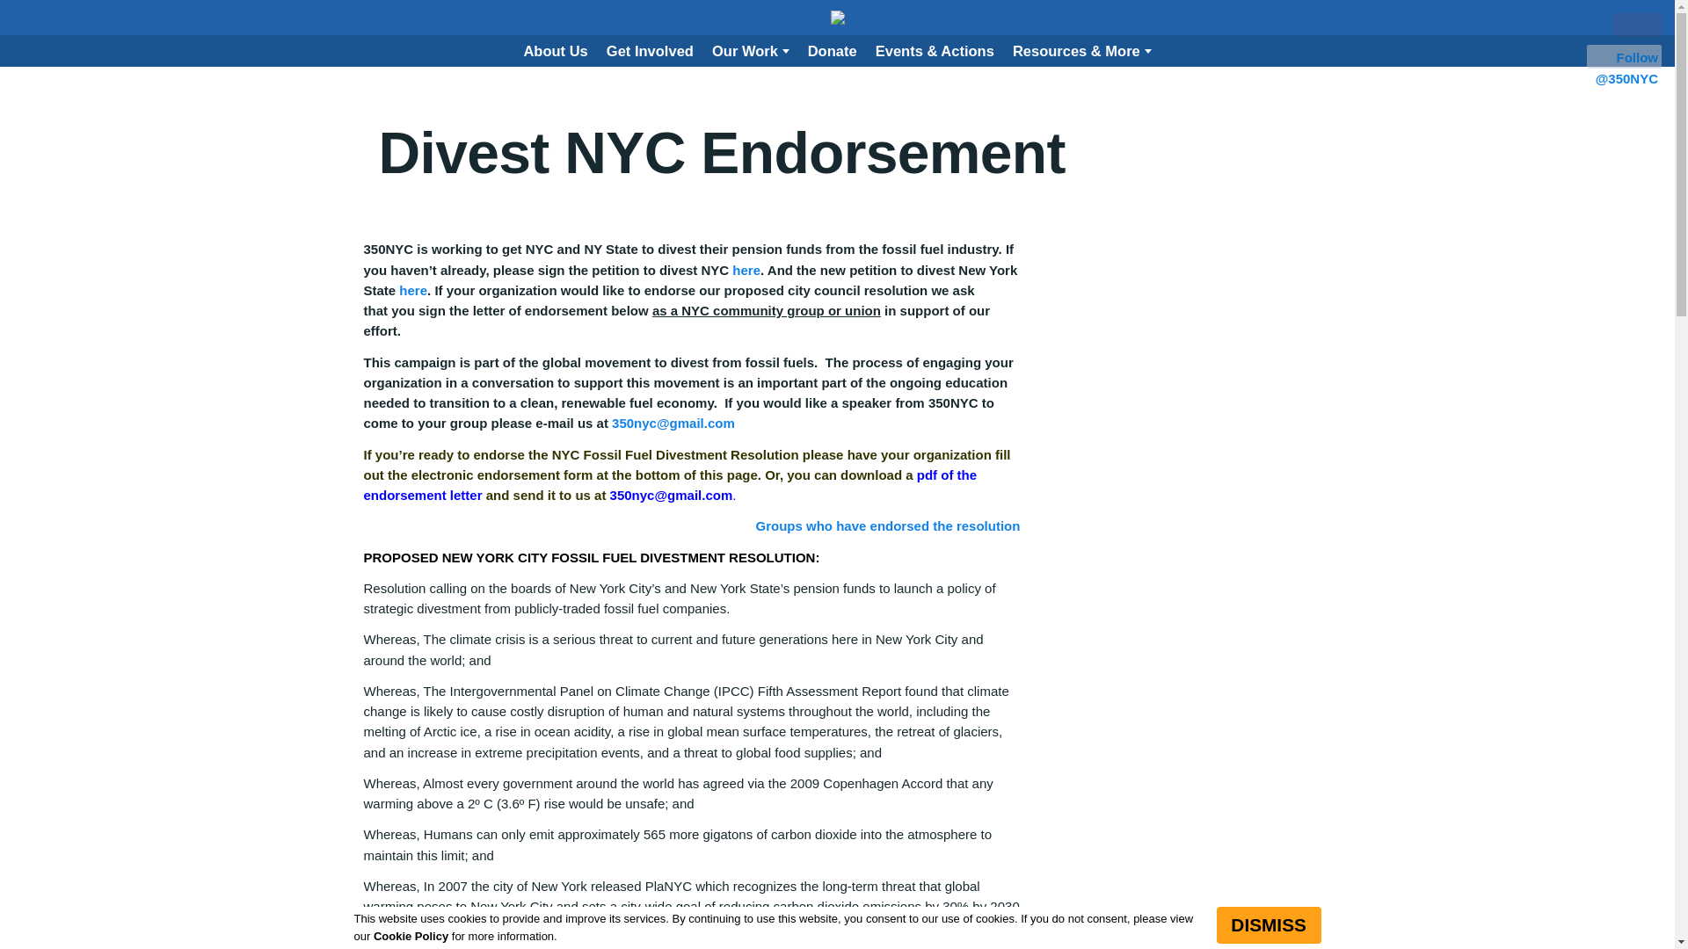 The width and height of the screenshot is (1688, 949). I want to click on Groups who have endorsed the resolution, so click(888, 525).